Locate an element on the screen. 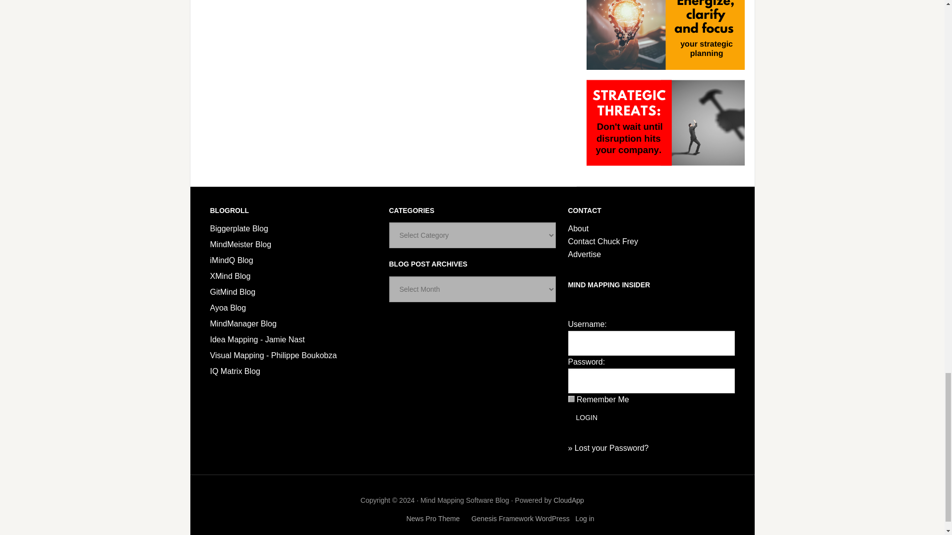 This screenshot has height=535, width=952. forever is located at coordinates (571, 399).